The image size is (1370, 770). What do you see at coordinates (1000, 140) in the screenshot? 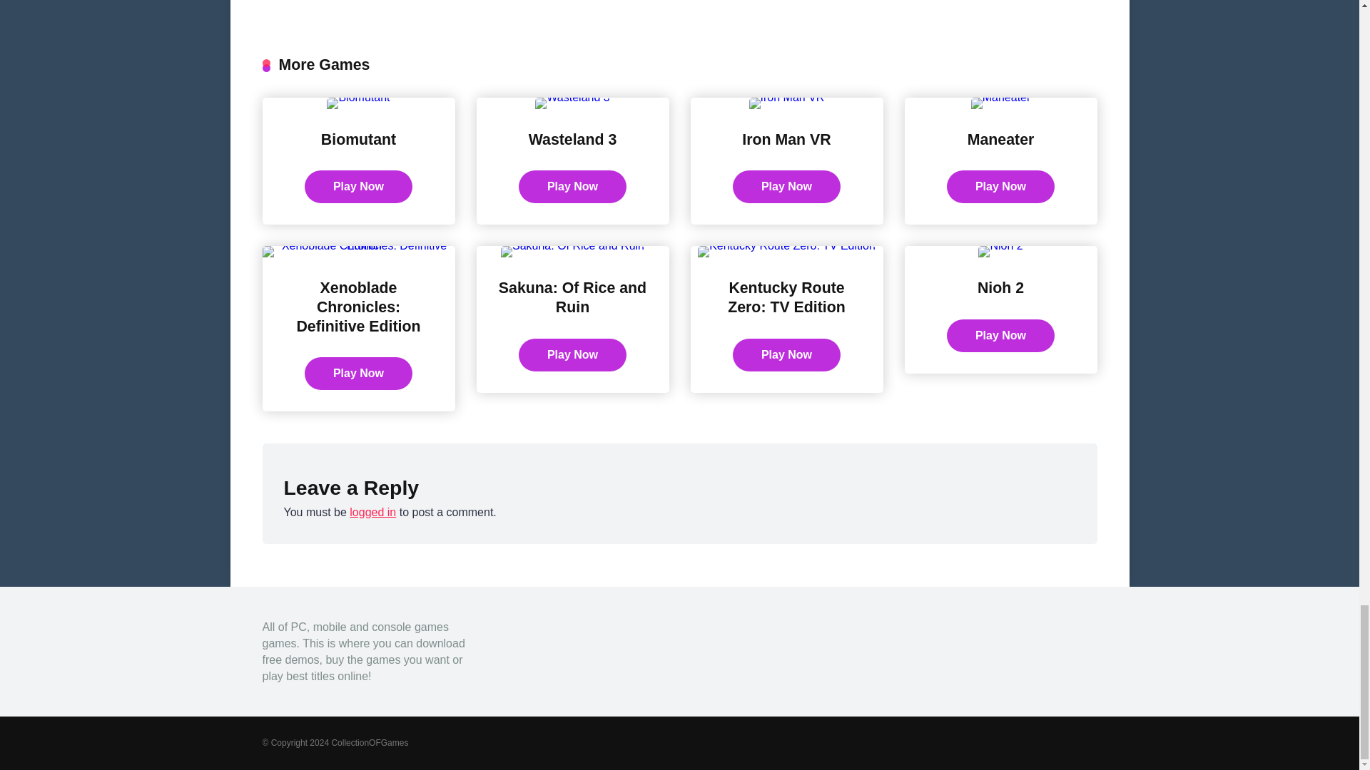
I see `Maneater` at bounding box center [1000, 140].